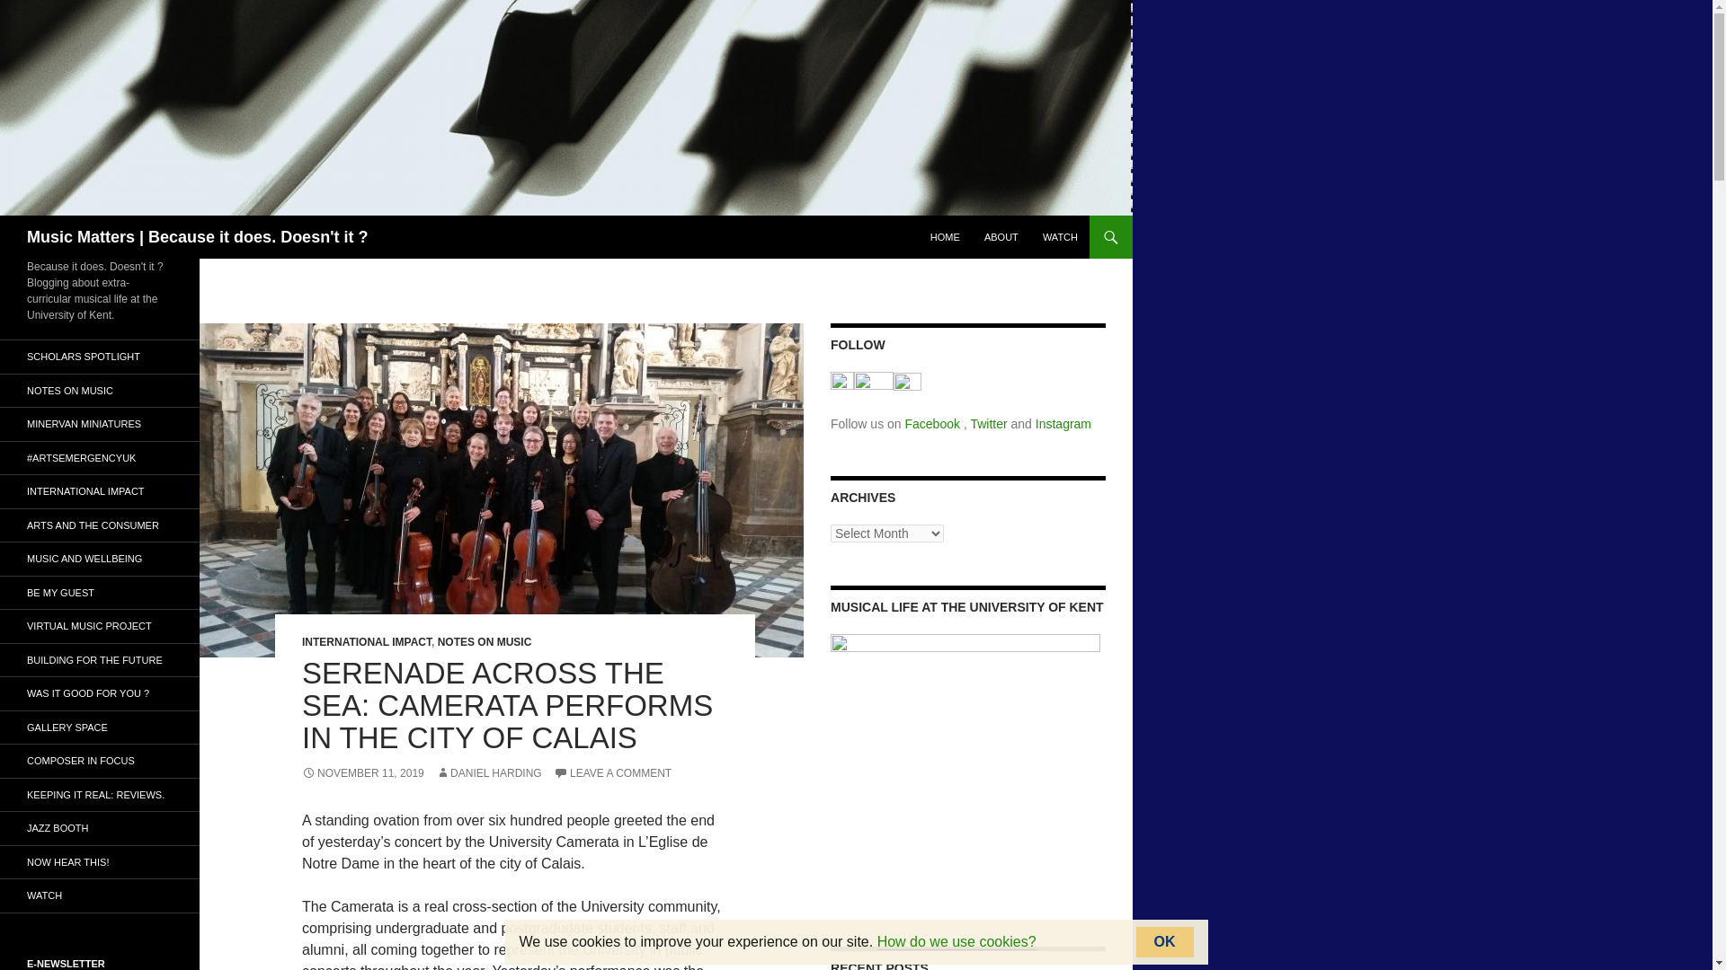 The height and width of the screenshot is (970, 1726). I want to click on Twitter, so click(990, 424).